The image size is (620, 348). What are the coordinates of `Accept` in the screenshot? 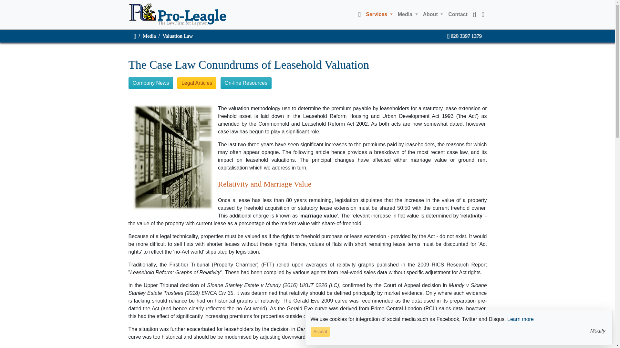 It's located at (320, 332).